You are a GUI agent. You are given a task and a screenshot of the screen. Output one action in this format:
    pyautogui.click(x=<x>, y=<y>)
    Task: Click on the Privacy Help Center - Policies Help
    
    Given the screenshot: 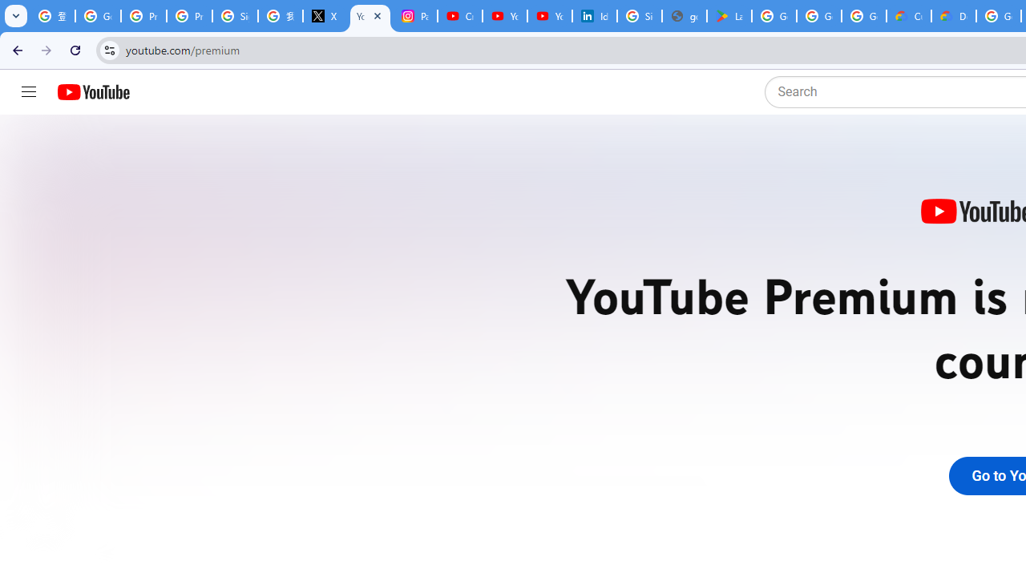 What is the action you would take?
    pyautogui.click(x=189, y=16)
    